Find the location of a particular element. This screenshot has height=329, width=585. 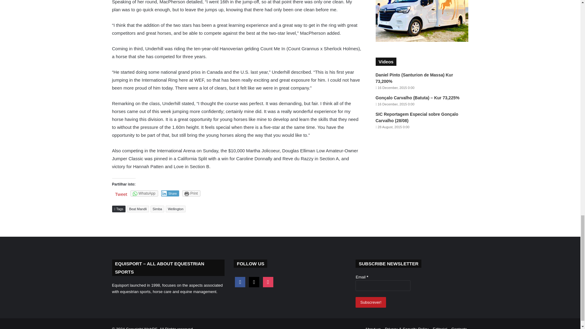

Subscrever! is located at coordinates (370, 302).